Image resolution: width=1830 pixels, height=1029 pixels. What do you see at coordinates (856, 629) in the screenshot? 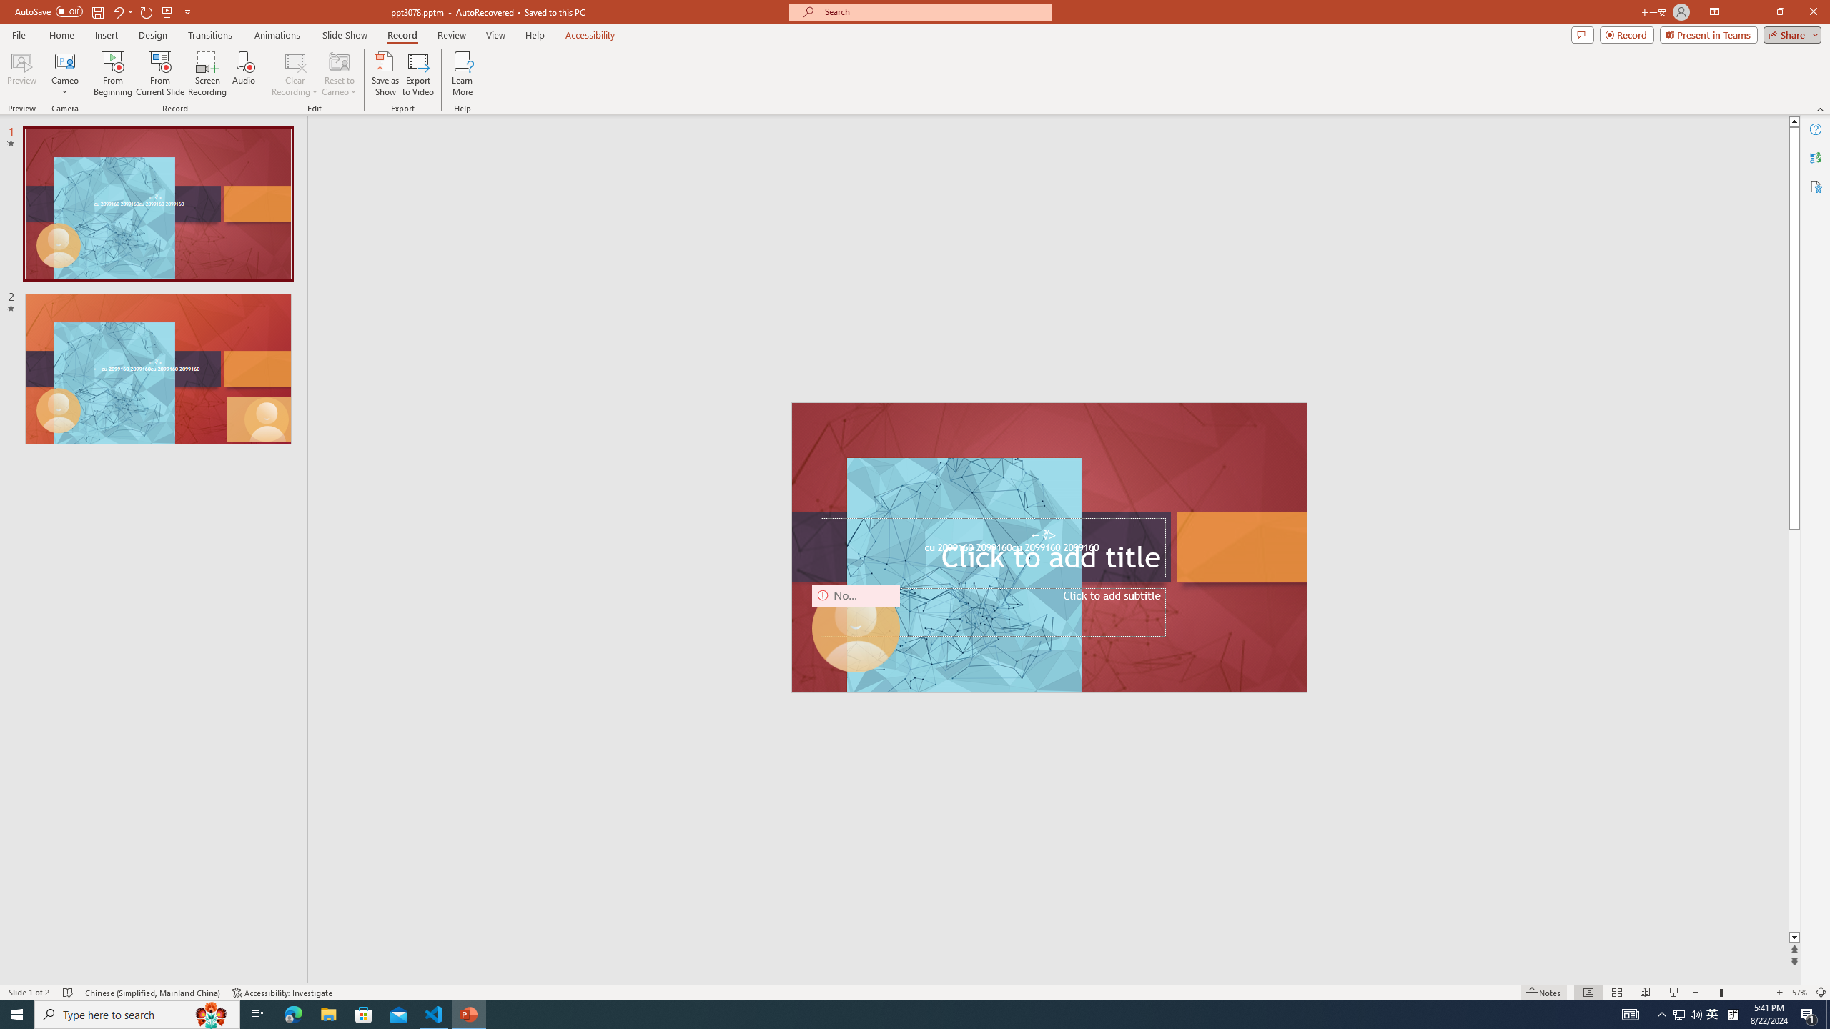
I see `Camera 9, No camera detected.` at bounding box center [856, 629].